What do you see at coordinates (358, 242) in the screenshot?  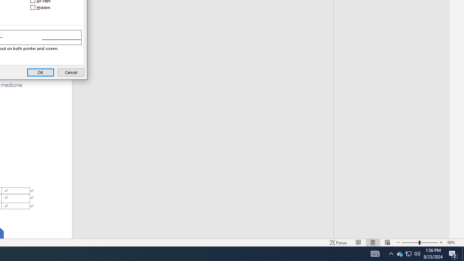 I see `Show desktop` at bounding box center [358, 242].